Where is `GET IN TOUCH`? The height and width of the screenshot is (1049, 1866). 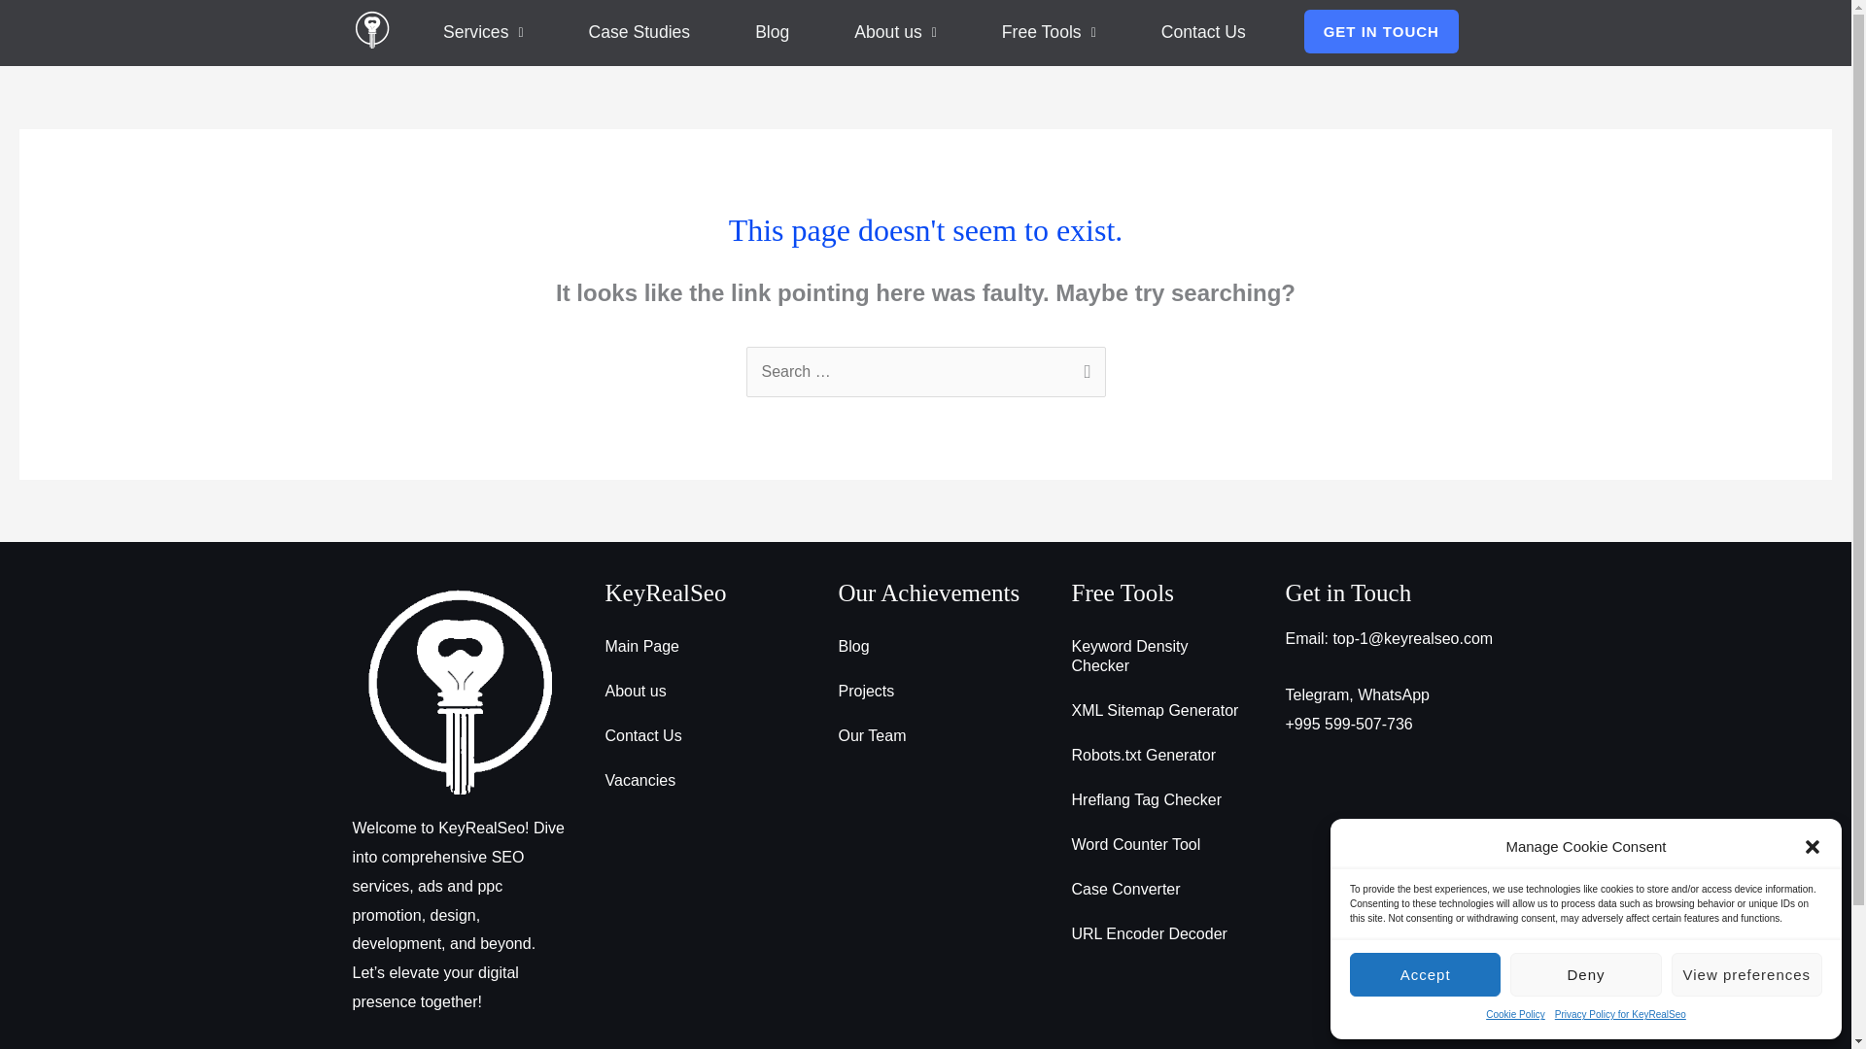 GET IN TOUCH is located at coordinates (1382, 31).